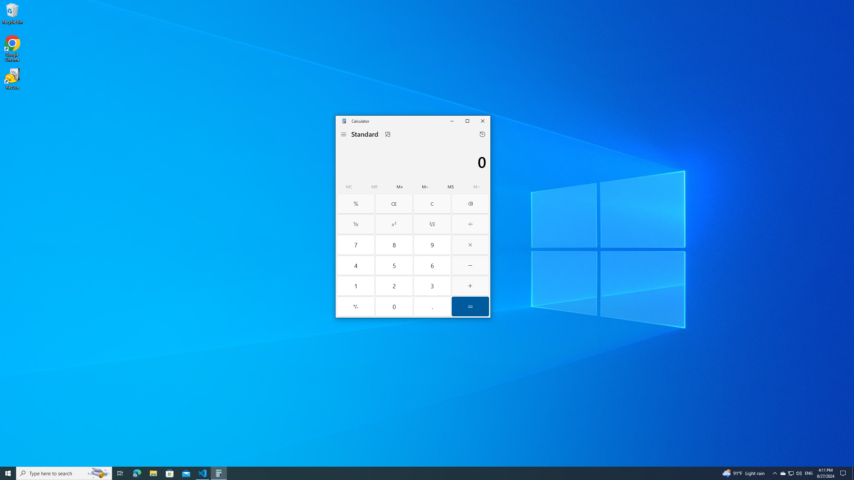 Image resolution: width=854 pixels, height=480 pixels. What do you see at coordinates (219, 473) in the screenshot?
I see `Calculator - 1 running window` at bounding box center [219, 473].